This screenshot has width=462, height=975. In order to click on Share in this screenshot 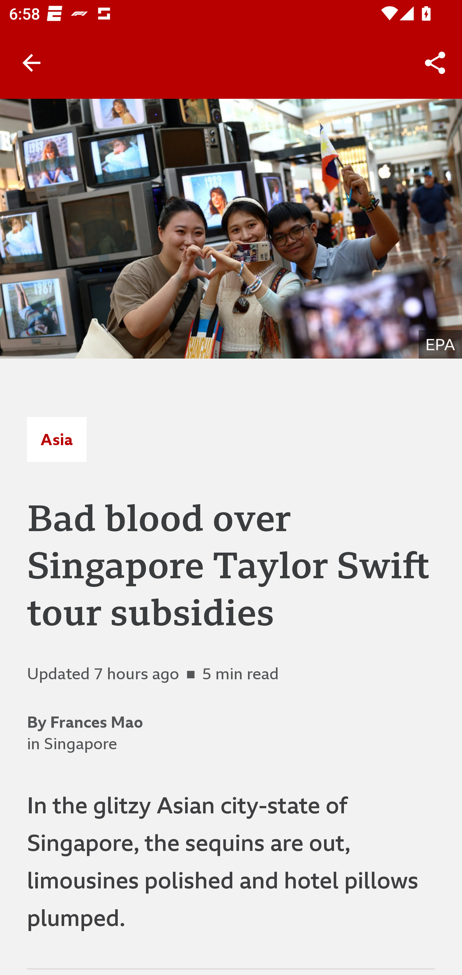, I will do `click(435, 63)`.